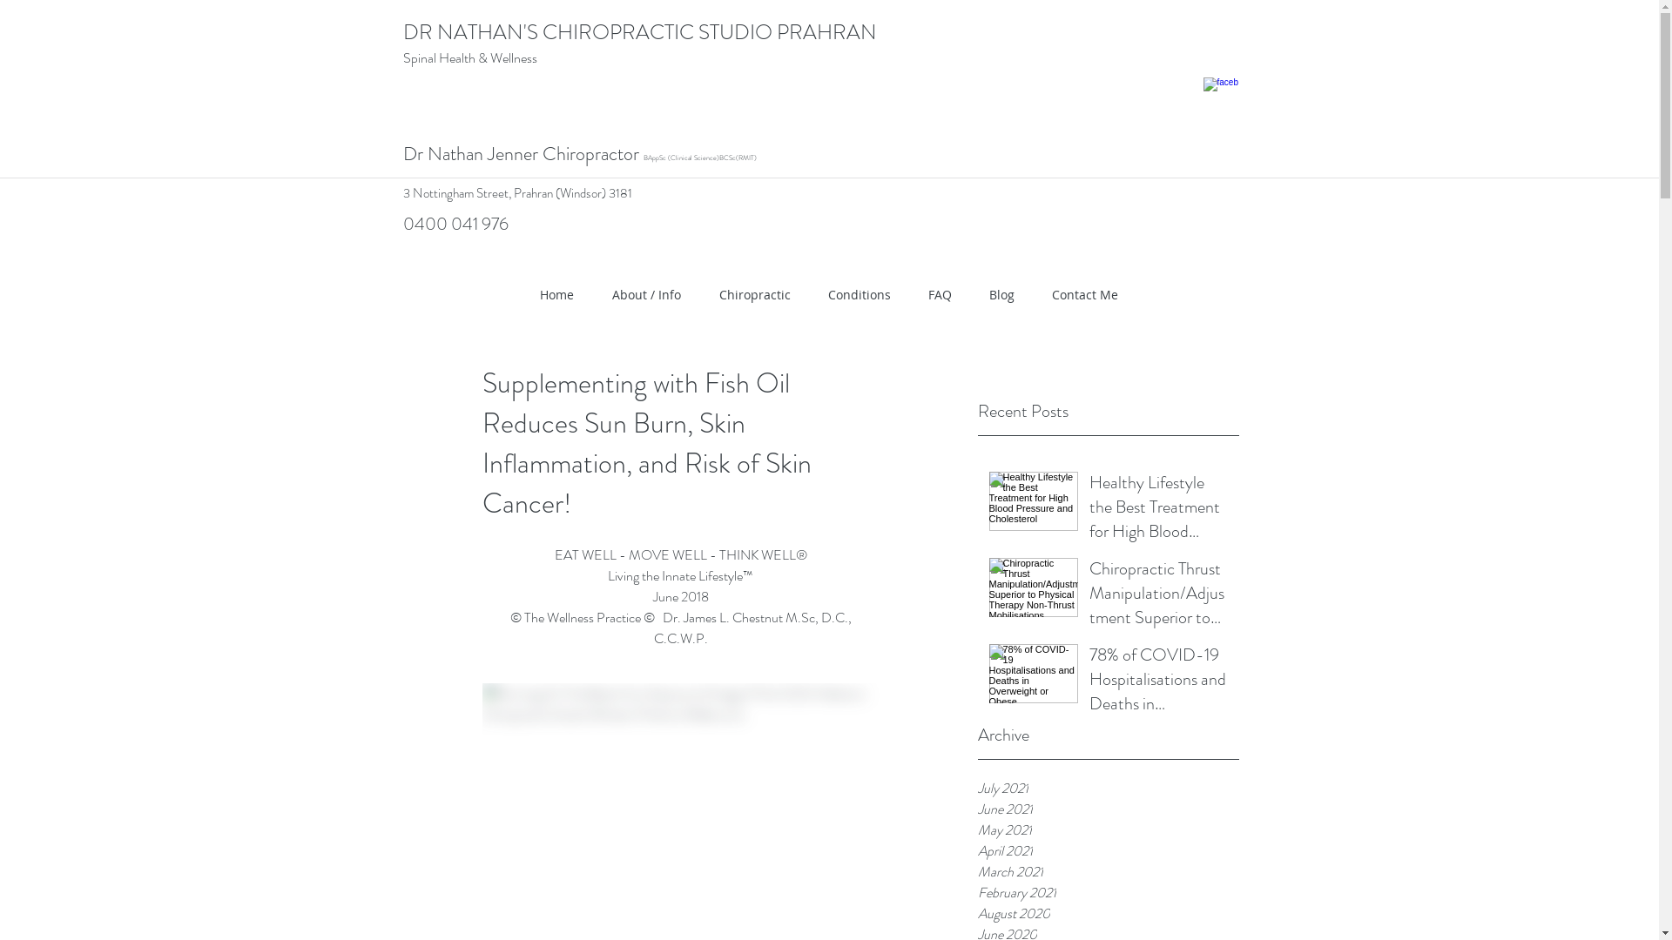  I want to click on April 2021, so click(1108, 851).